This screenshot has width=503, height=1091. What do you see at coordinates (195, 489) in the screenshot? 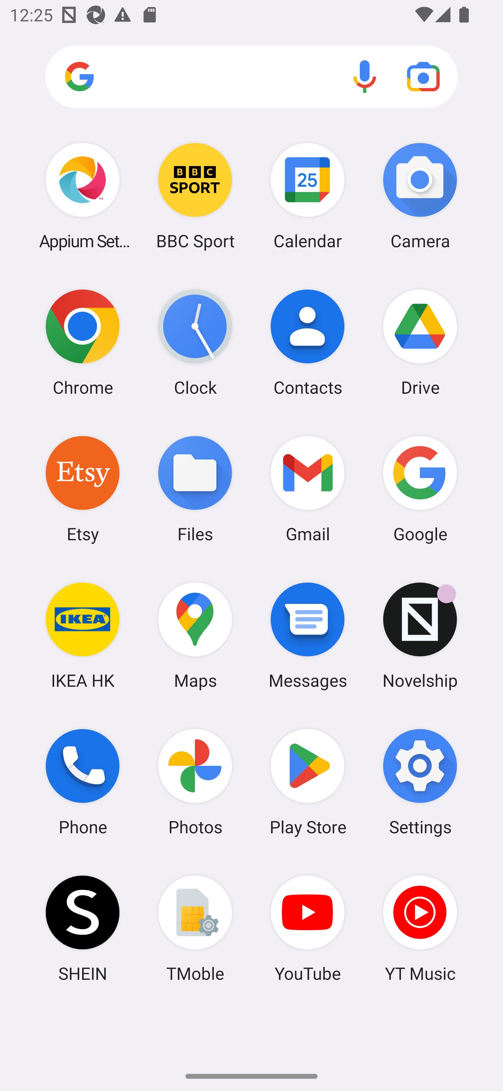
I see `Files` at bounding box center [195, 489].